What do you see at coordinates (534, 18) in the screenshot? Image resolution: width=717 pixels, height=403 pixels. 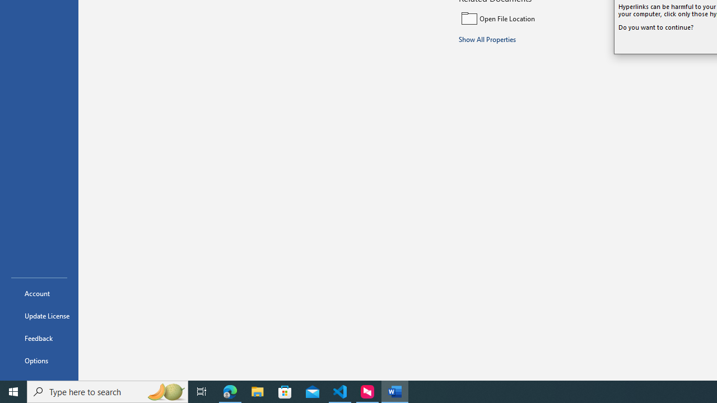 I see `Open File Location` at bounding box center [534, 18].